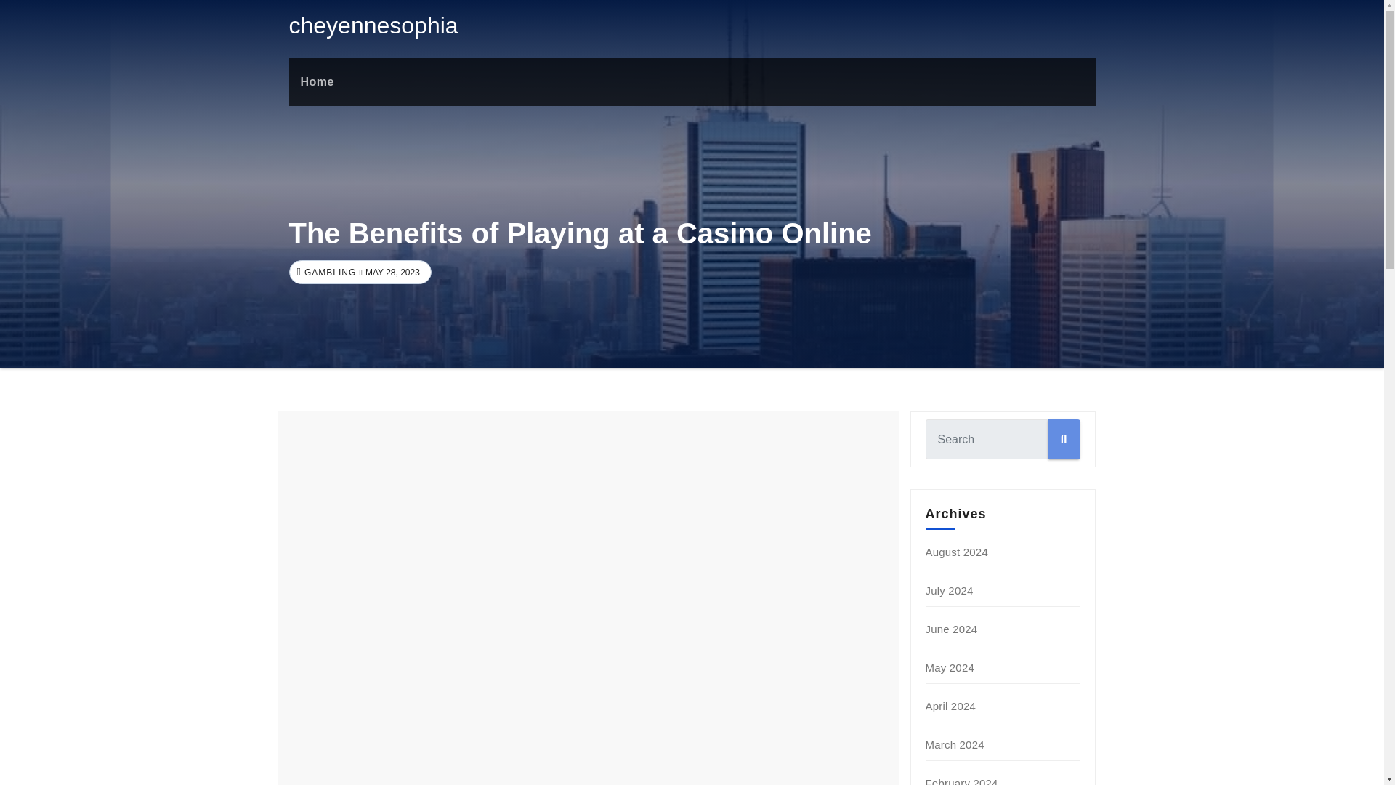 This screenshot has width=1395, height=785. Describe the element at coordinates (950, 590) in the screenshot. I see `July 2024` at that location.